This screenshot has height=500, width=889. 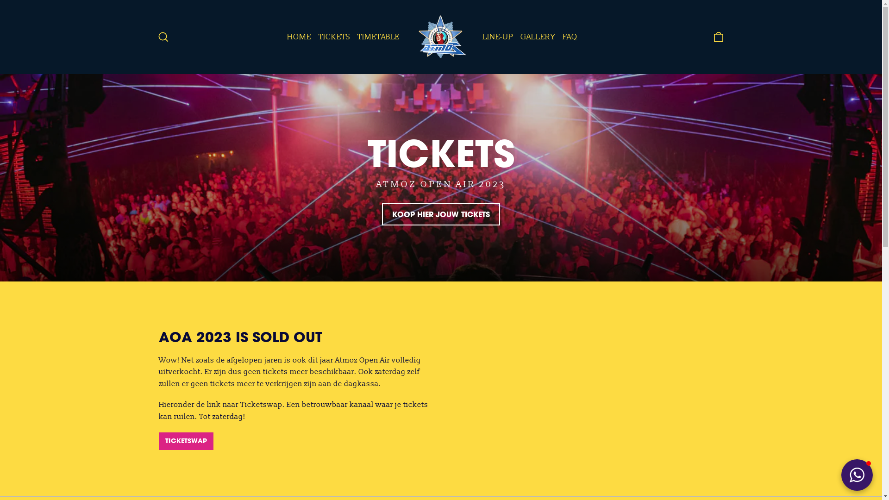 What do you see at coordinates (570, 37) in the screenshot?
I see `FAQ` at bounding box center [570, 37].